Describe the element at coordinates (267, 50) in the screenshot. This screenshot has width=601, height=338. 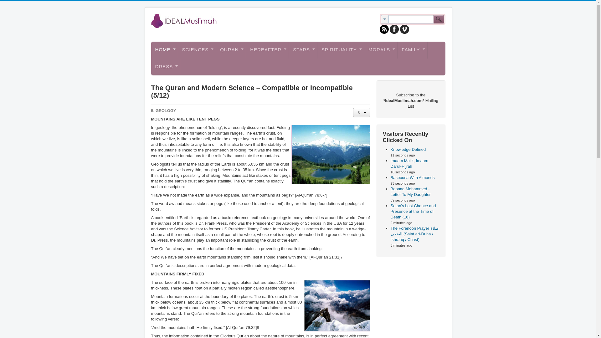
I see `HEREAFTER` at that location.